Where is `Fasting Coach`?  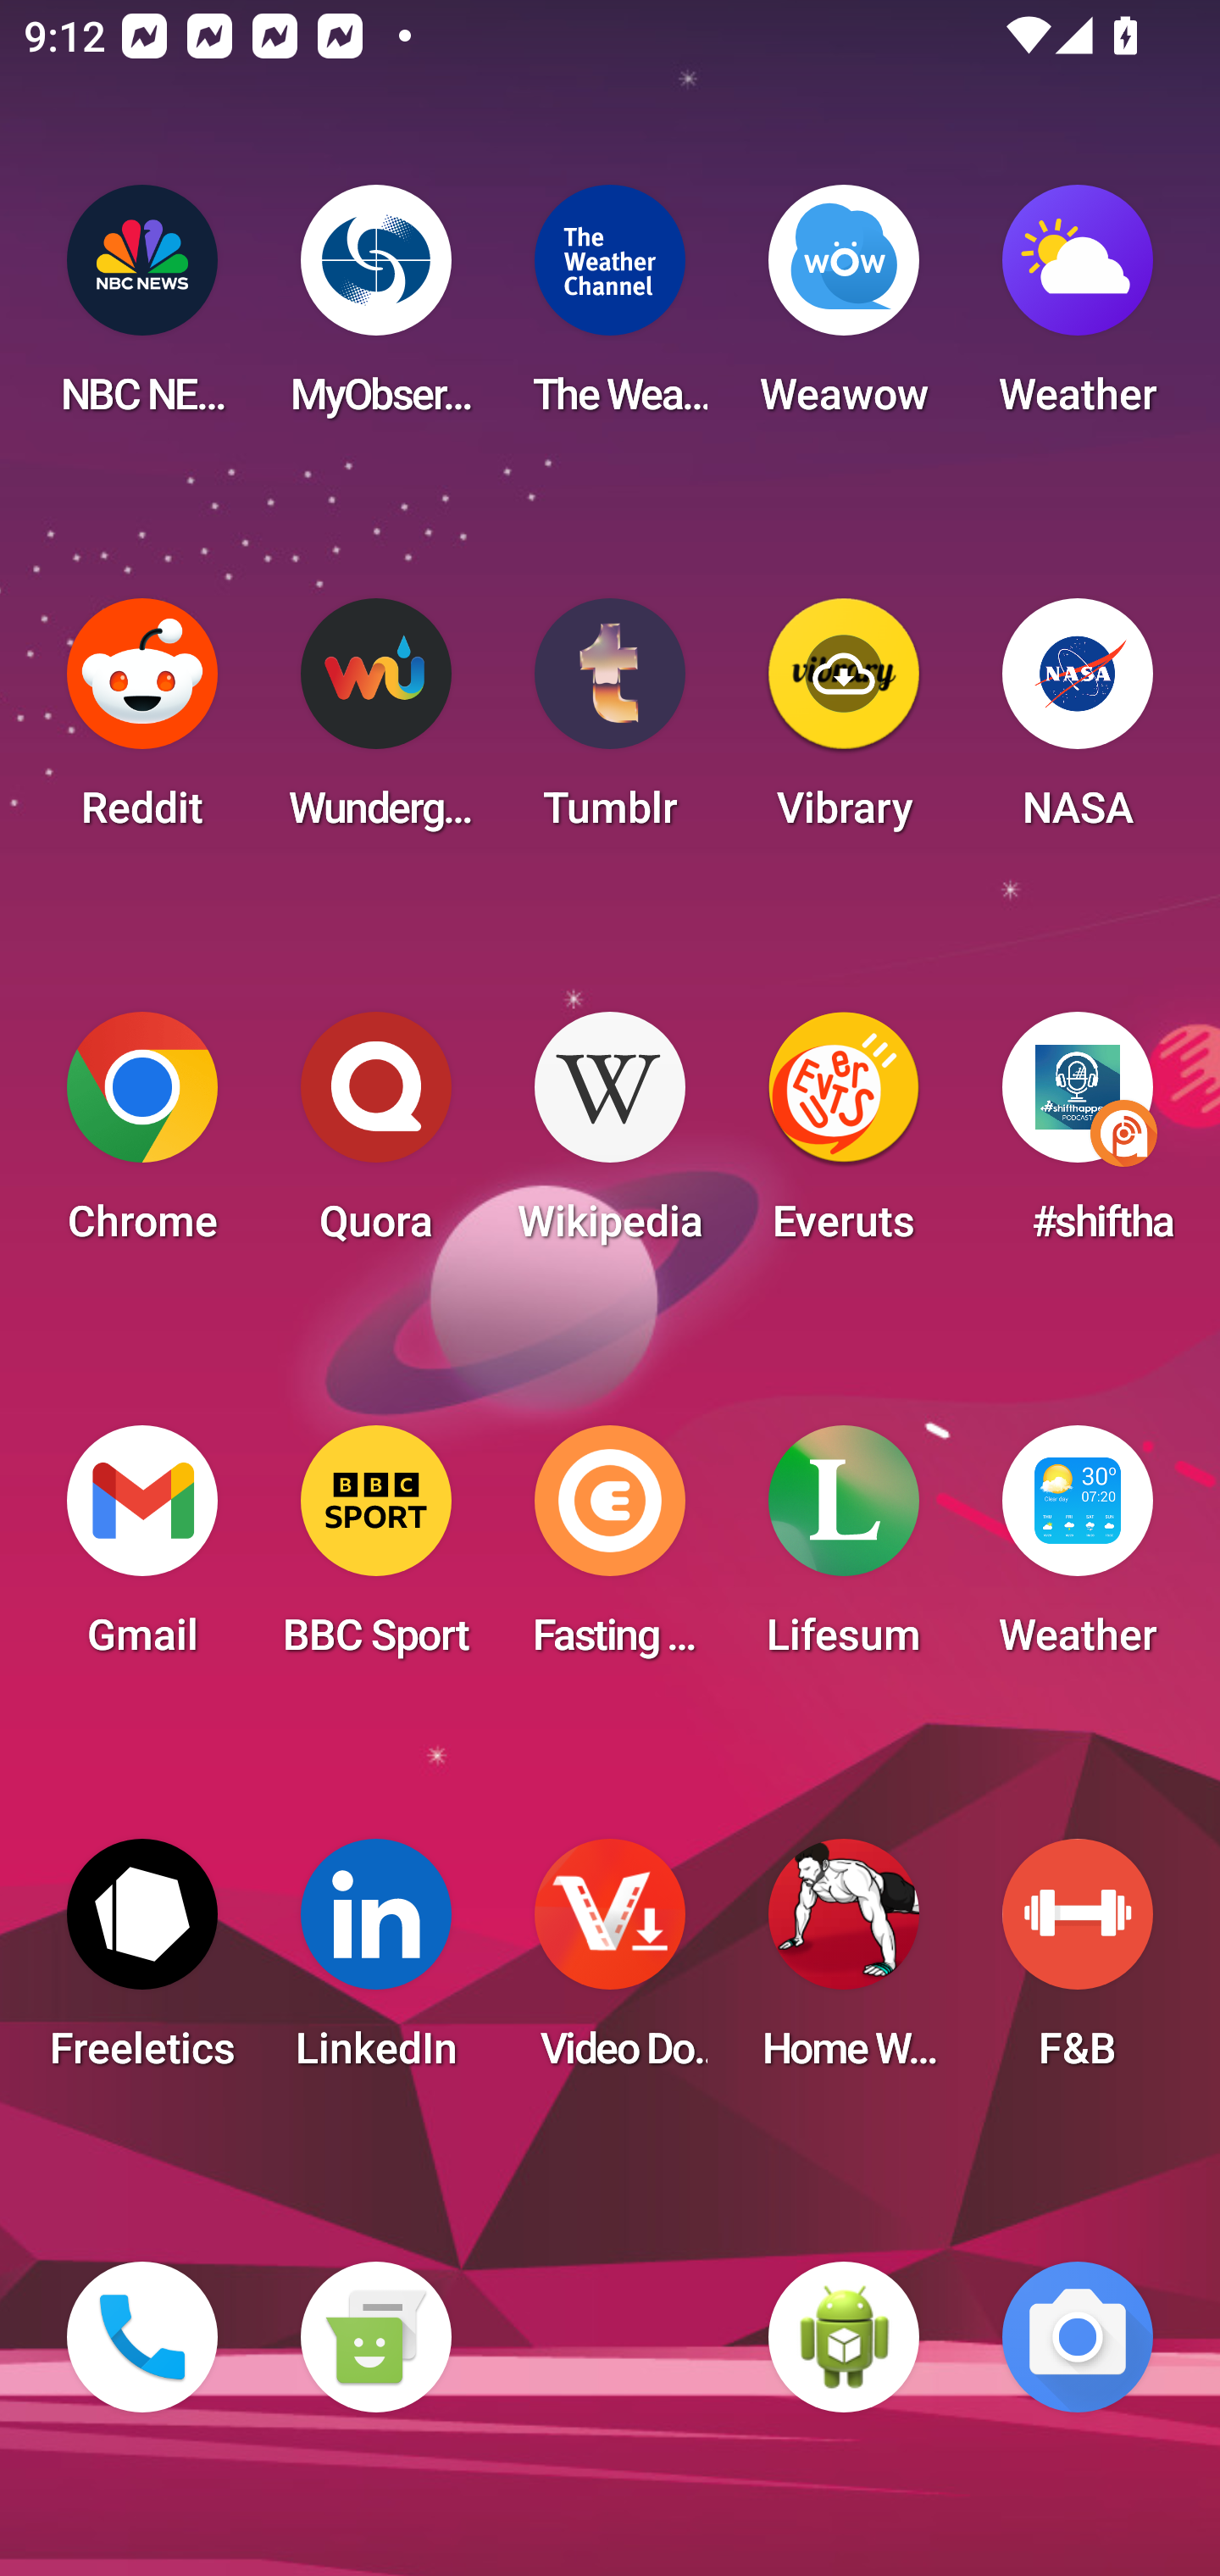
Fasting Coach is located at coordinates (610, 1551).